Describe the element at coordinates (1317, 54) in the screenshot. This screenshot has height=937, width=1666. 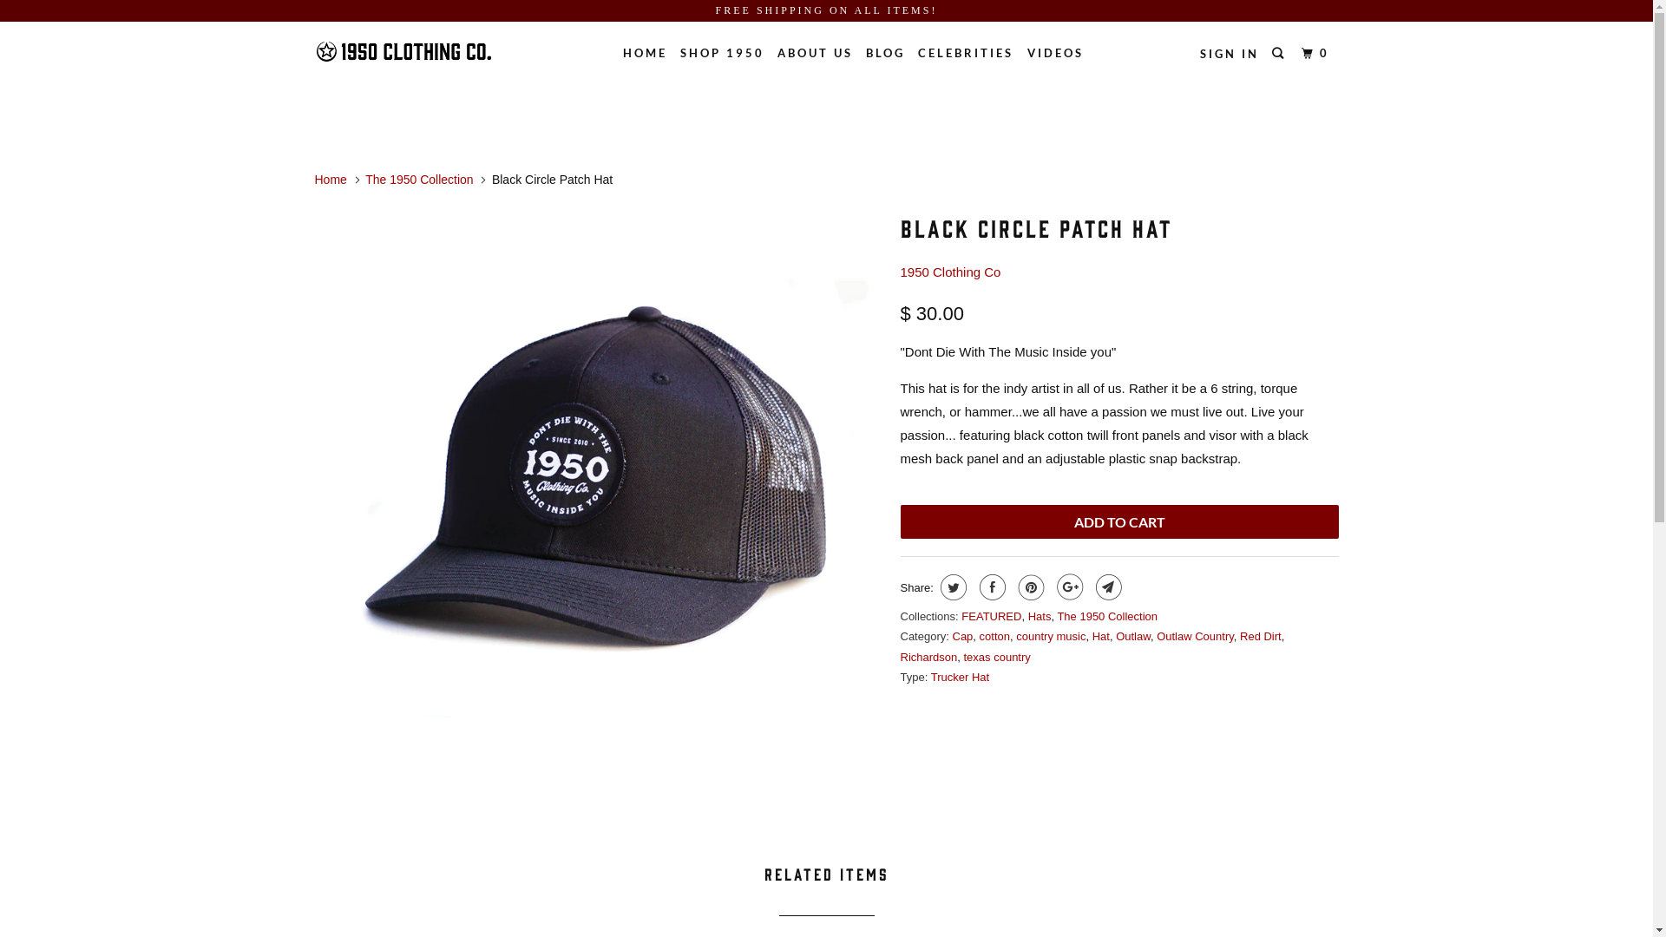
I see `0` at that location.